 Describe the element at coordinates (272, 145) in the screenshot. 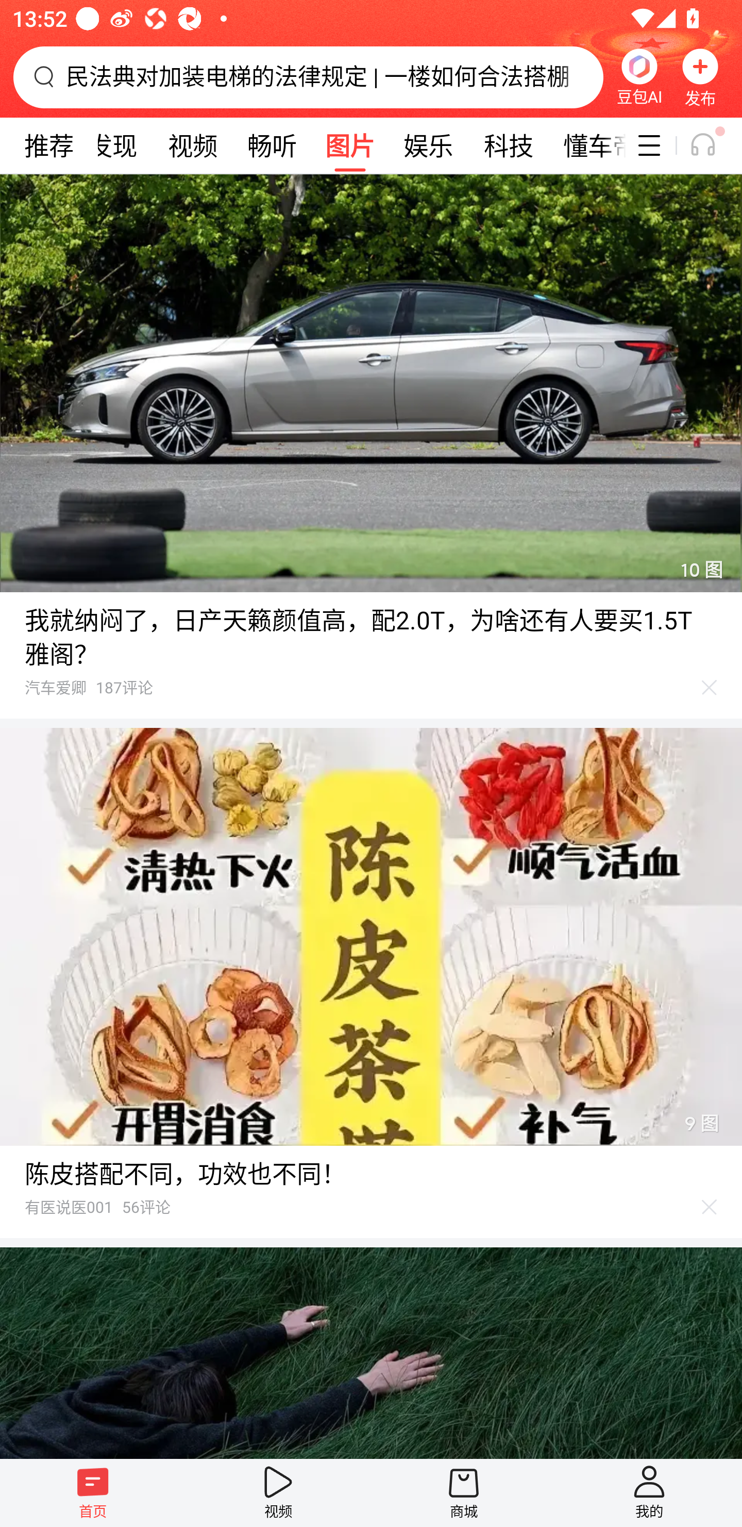

I see `畅听` at that location.